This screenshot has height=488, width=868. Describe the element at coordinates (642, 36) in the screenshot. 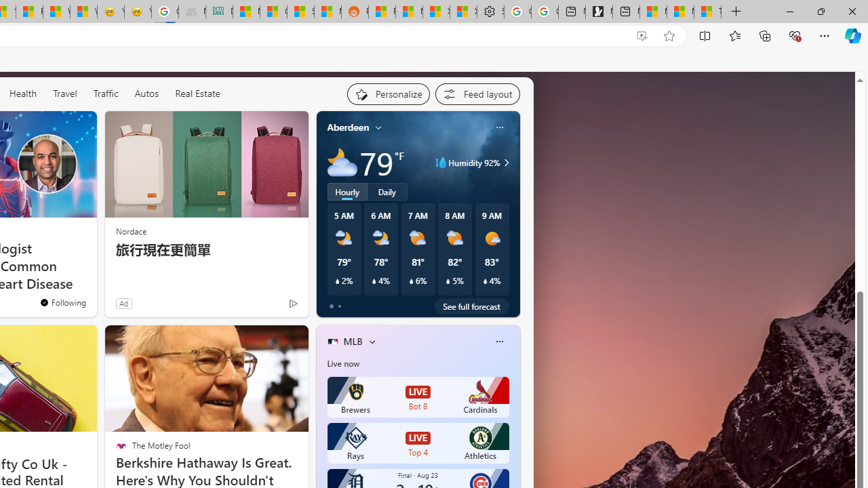

I see `Enhance video` at that location.